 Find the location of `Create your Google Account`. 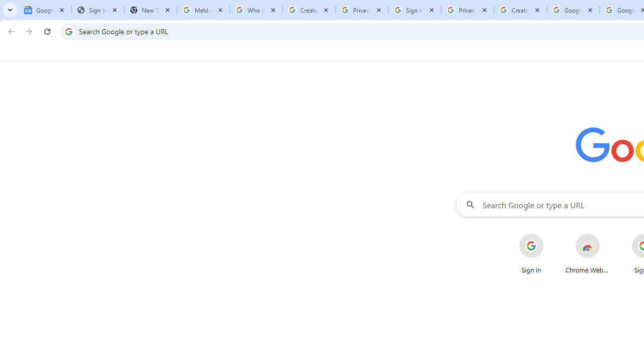

Create your Google Account is located at coordinates (309, 10).